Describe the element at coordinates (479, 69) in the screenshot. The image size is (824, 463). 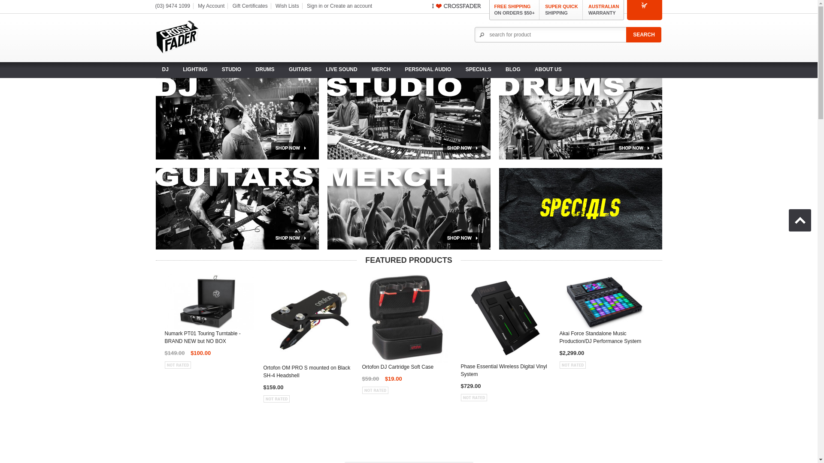
I see `SPECIALS` at that location.